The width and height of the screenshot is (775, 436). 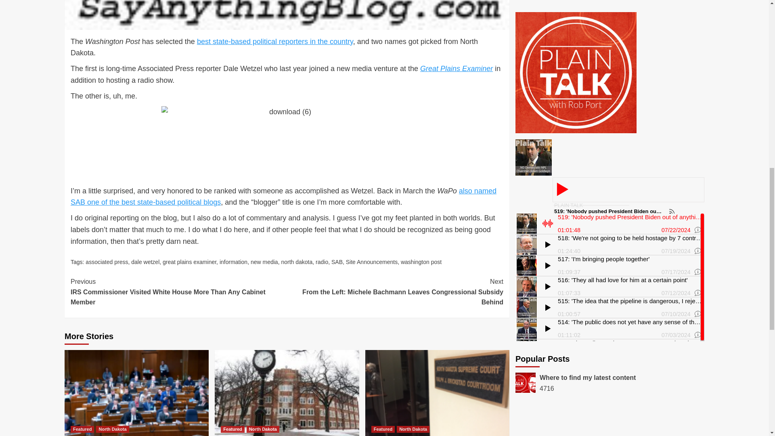 I want to click on SAB, so click(x=337, y=262).